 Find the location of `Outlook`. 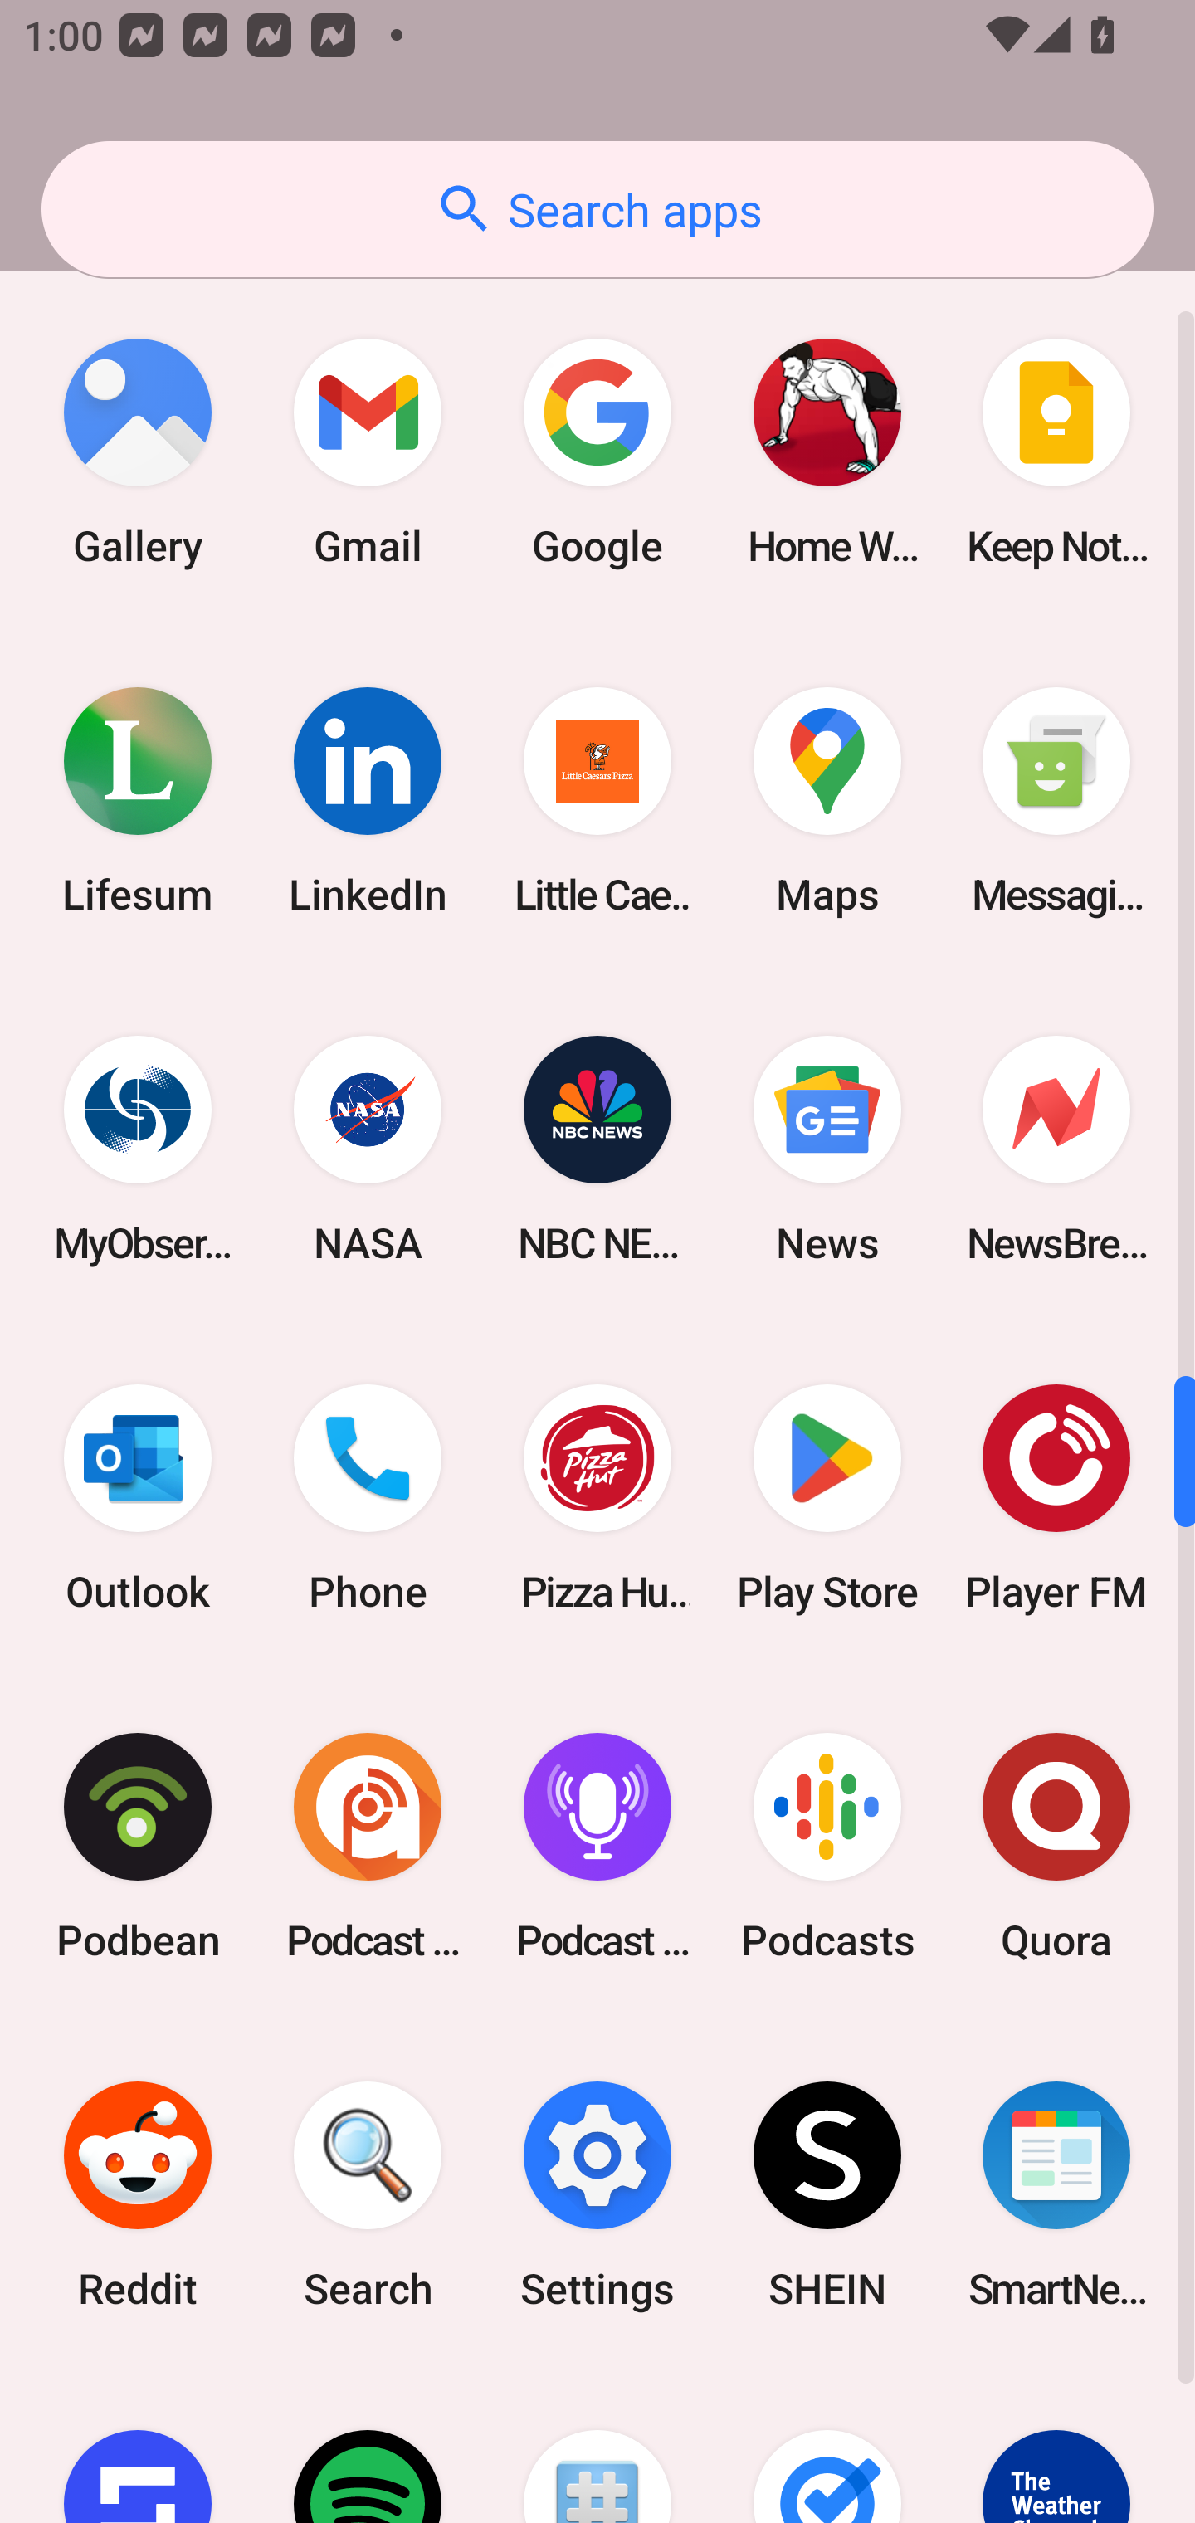

Outlook is located at coordinates (138, 1499).